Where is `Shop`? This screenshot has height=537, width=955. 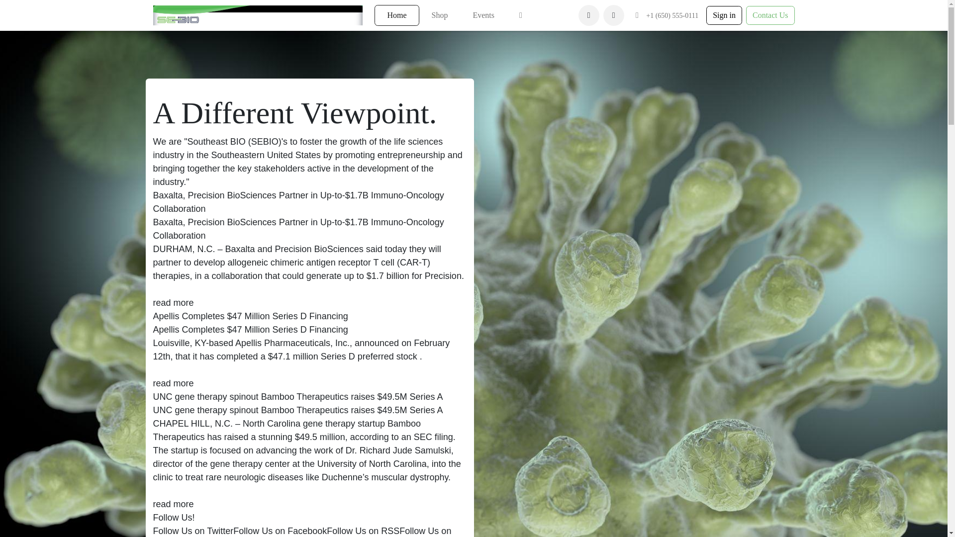 Shop is located at coordinates (440, 15).